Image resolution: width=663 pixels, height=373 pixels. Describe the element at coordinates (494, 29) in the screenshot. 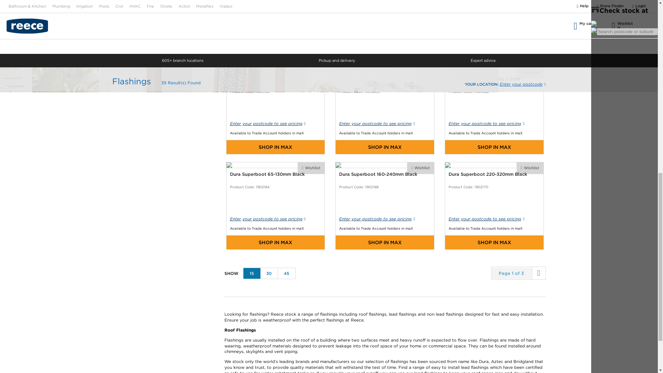

I see `Dura Boot Roof Flashing 160-300mm EPDM` at that location.